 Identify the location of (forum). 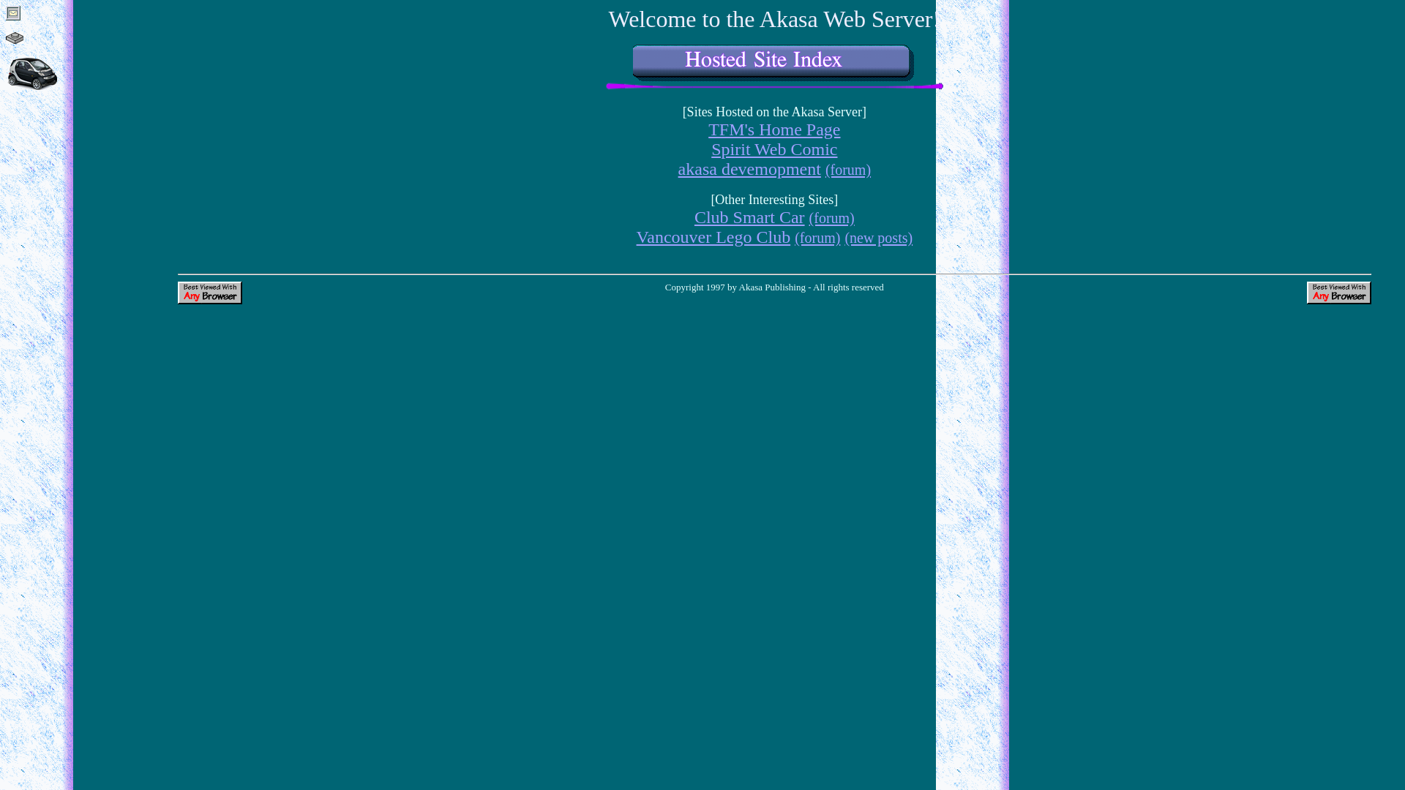
(817, 237).